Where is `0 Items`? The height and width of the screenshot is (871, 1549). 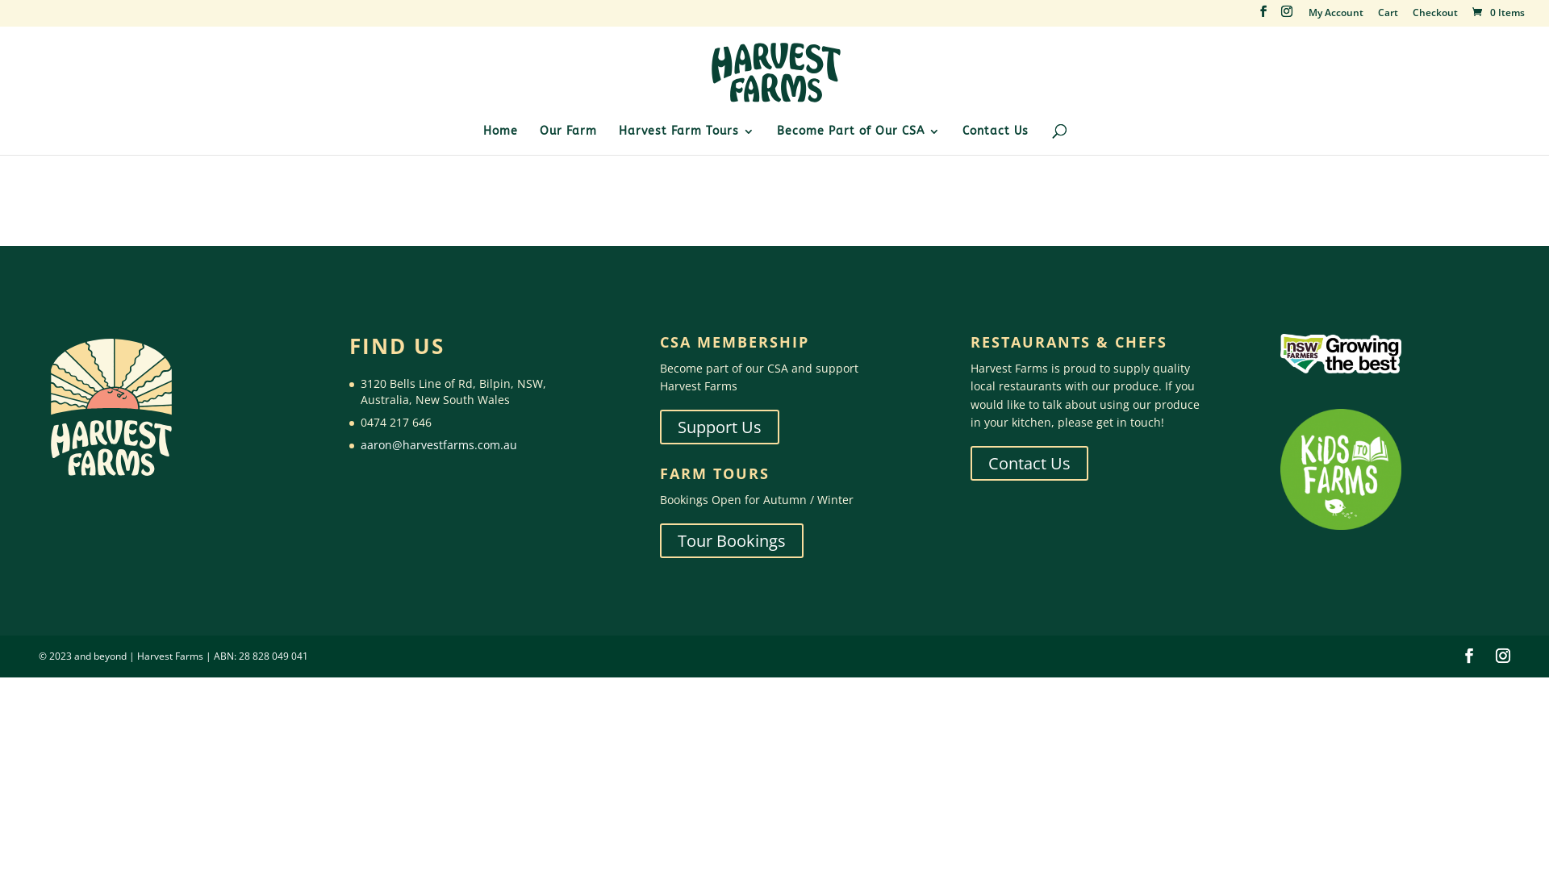 0 Items is located at coordinates (1497, 13).